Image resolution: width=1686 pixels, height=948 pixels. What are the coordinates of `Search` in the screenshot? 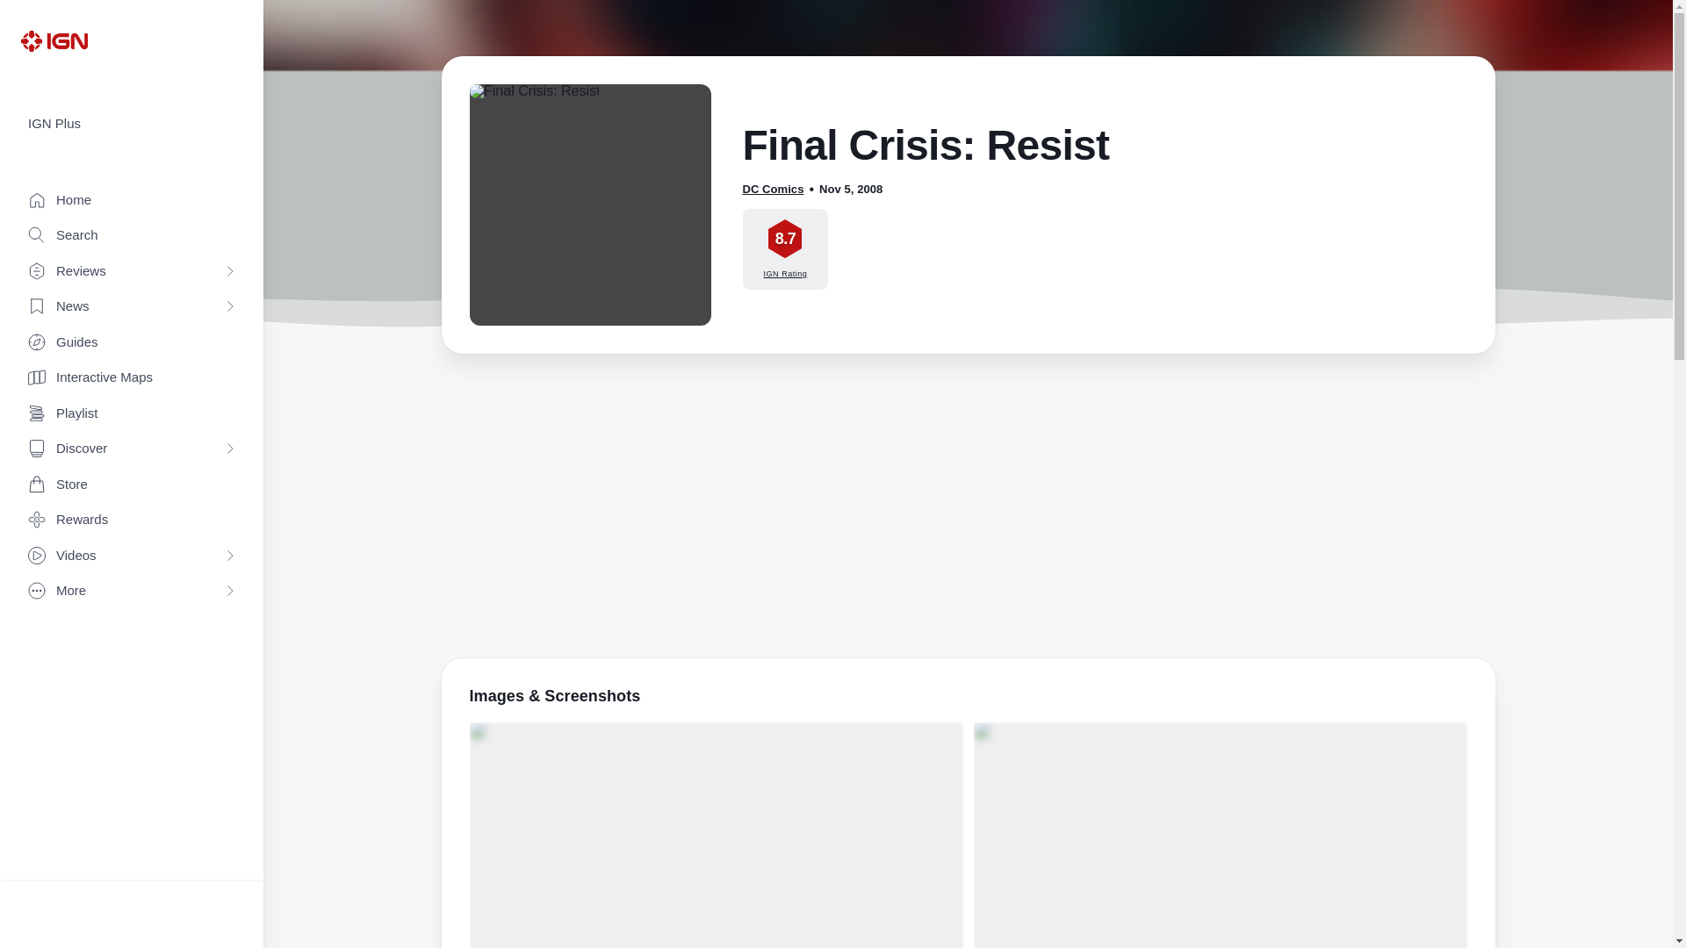 It's located at (132, 235).